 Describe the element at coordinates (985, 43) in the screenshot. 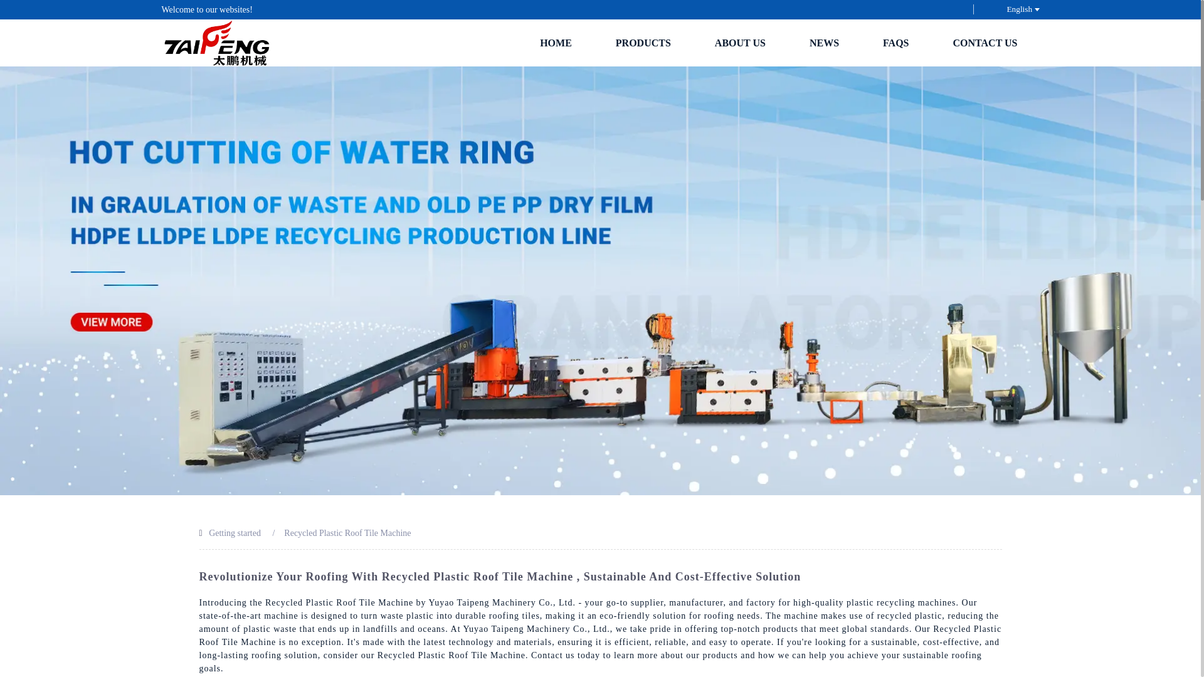

I see `CONTACT US` at that location.